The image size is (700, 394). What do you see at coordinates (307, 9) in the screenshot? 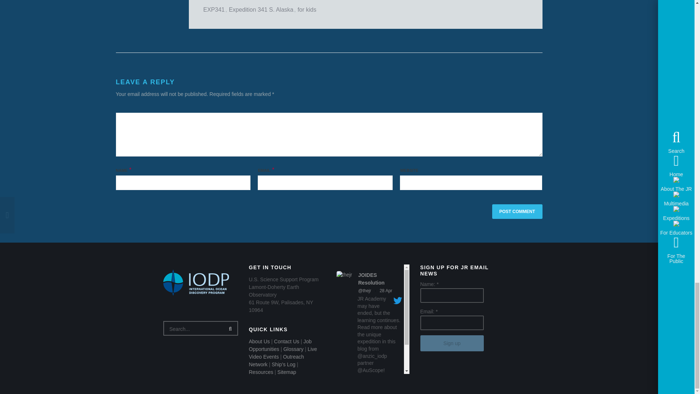
I see `for kids` at bounding box center [307, 9].